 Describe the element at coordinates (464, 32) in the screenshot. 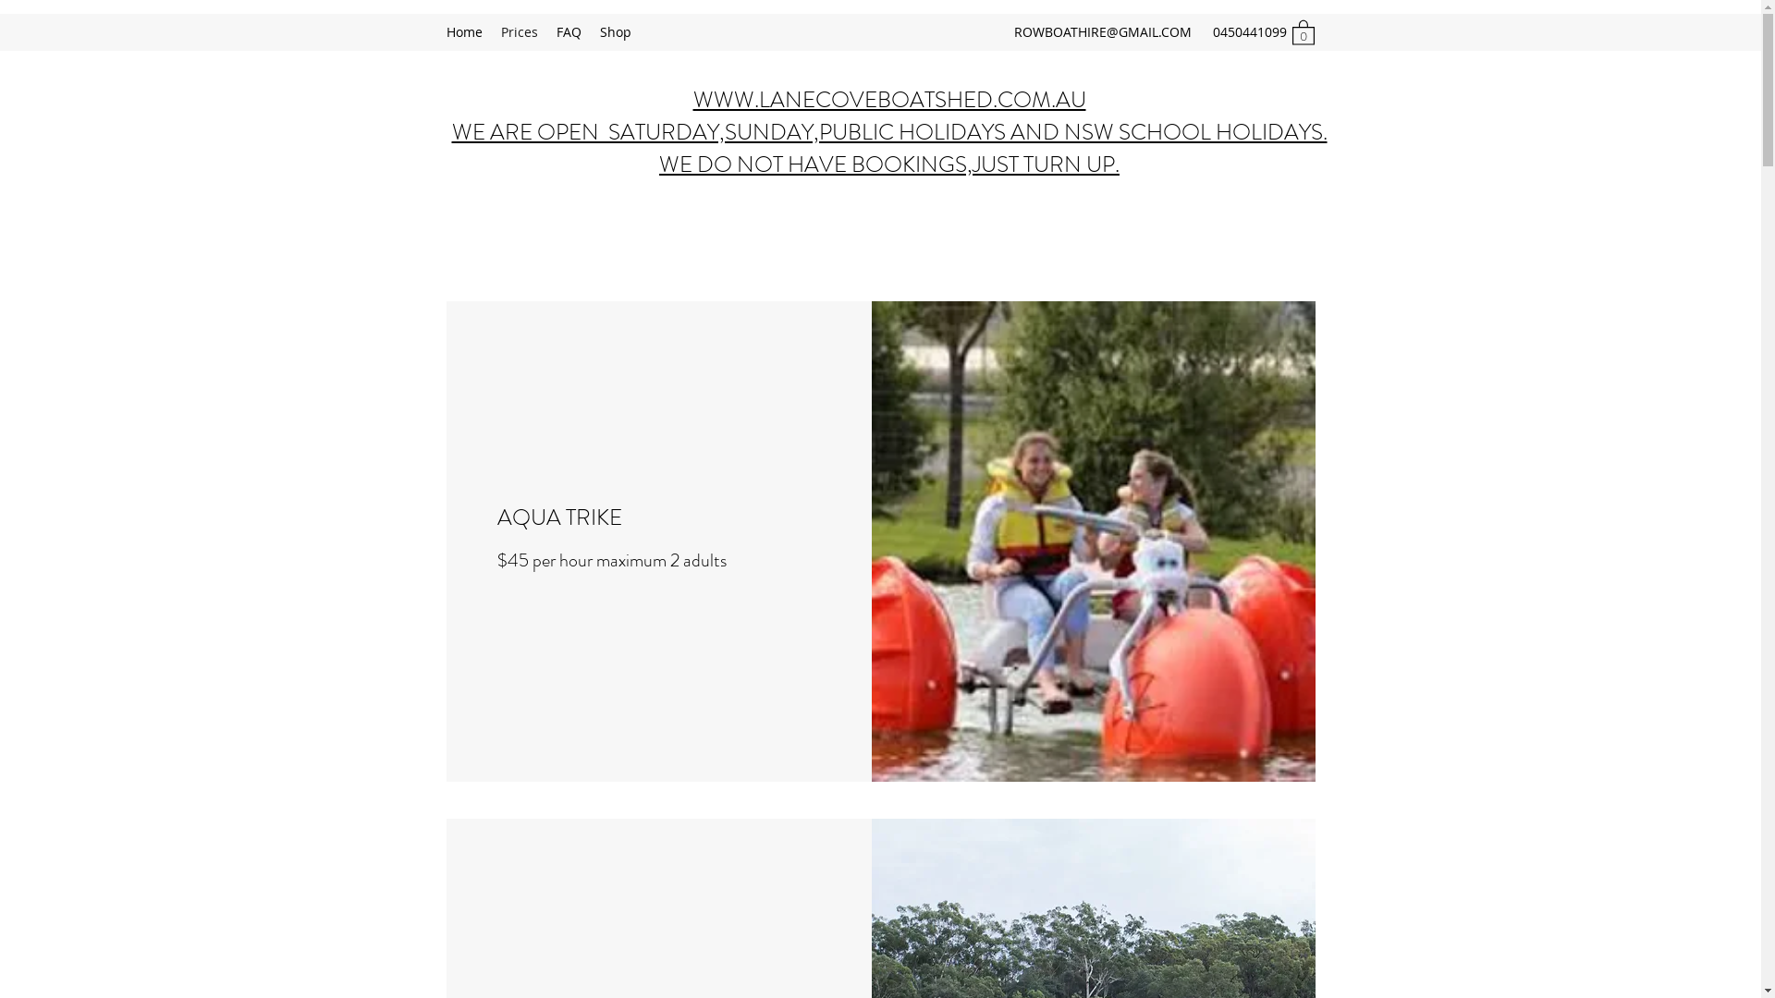

I see `Home` at that location.